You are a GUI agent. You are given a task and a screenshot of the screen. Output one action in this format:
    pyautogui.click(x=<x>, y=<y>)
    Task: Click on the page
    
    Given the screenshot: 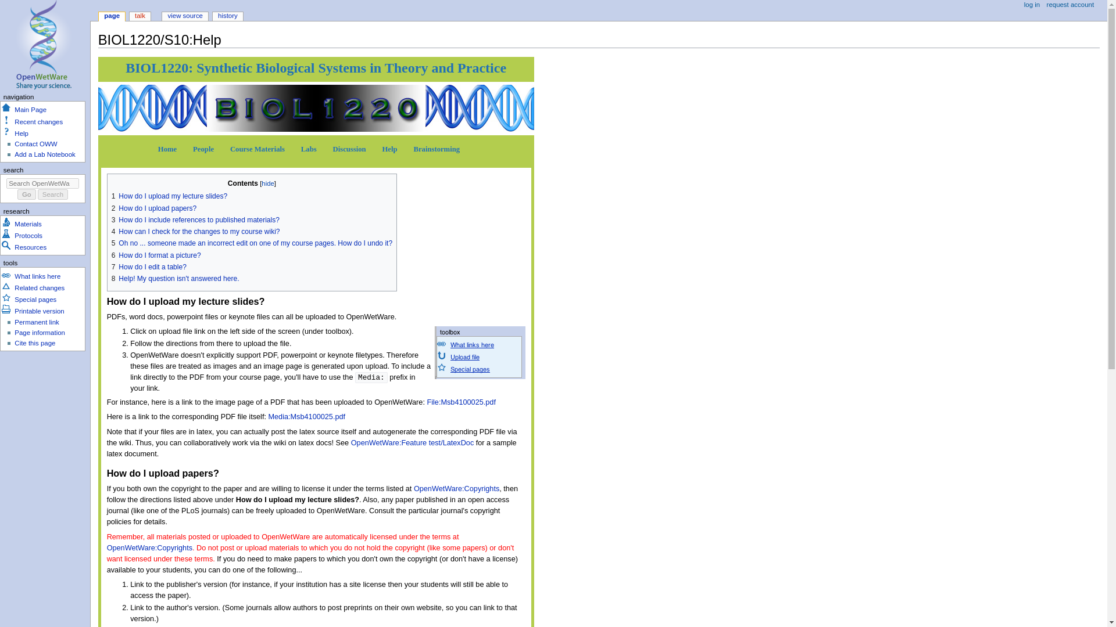 What is the action you would take?
    pyautogui.click(x=112, y=16)
    